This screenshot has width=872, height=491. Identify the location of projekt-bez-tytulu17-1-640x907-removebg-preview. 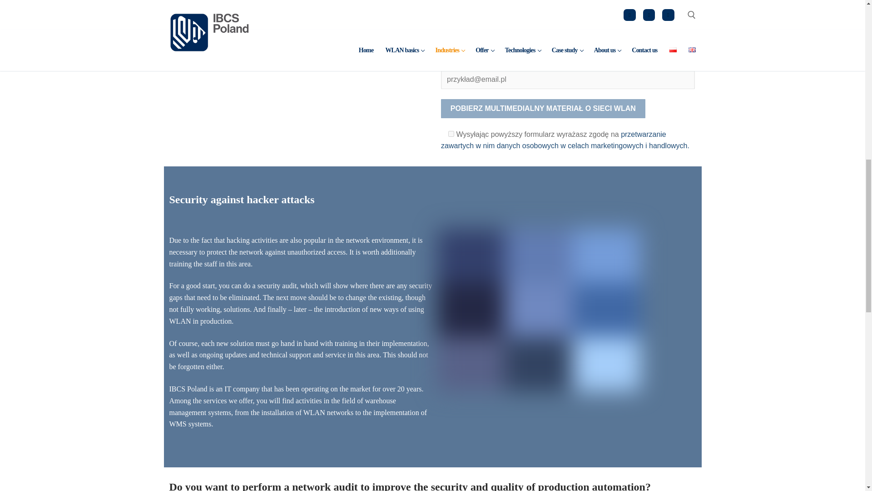
(569, 13).